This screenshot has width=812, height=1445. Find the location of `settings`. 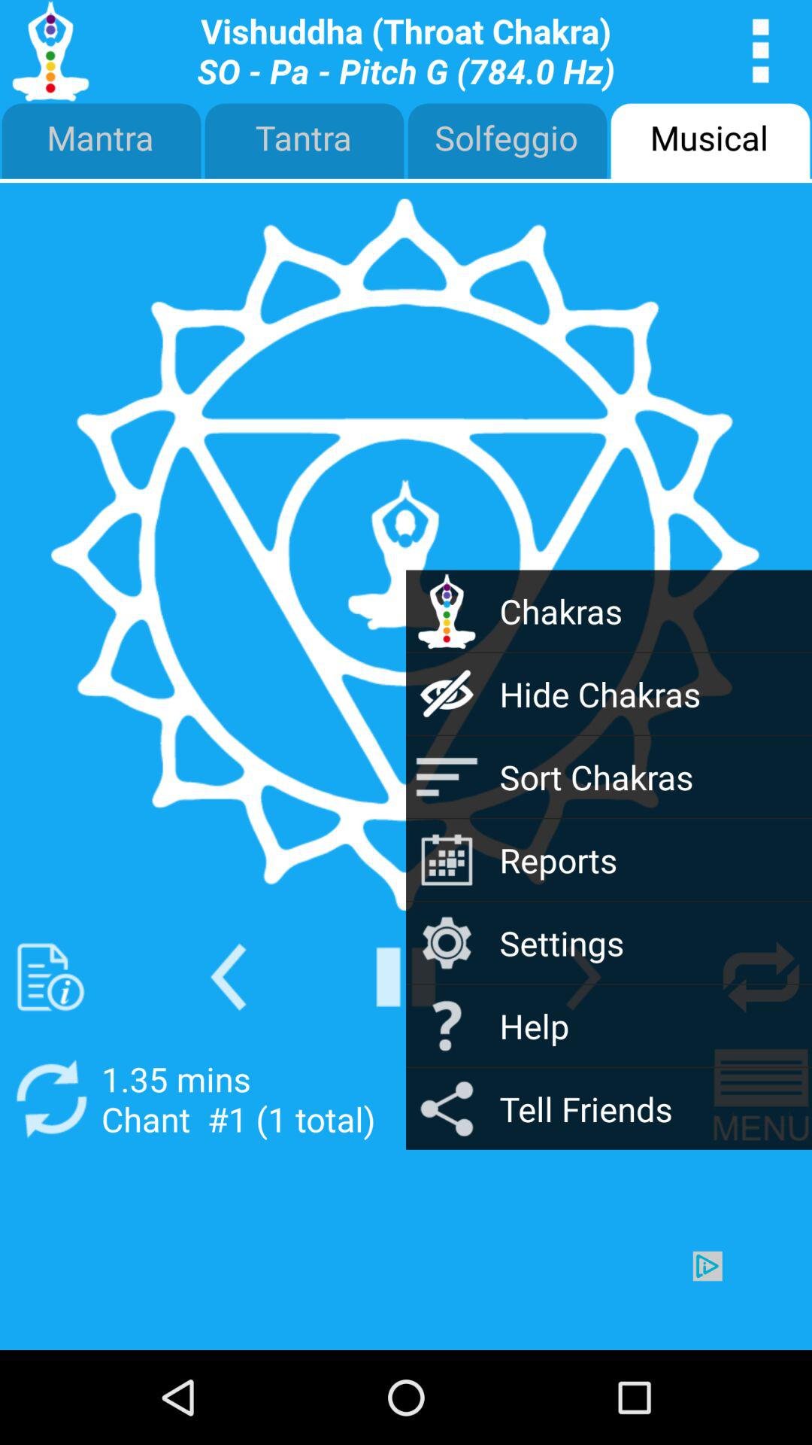

settings is located at coordinates (583, 977).